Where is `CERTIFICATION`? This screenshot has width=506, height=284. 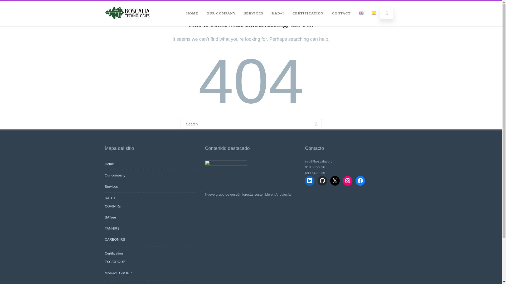
CERTIFICATION is located at coordinates (308, 13).